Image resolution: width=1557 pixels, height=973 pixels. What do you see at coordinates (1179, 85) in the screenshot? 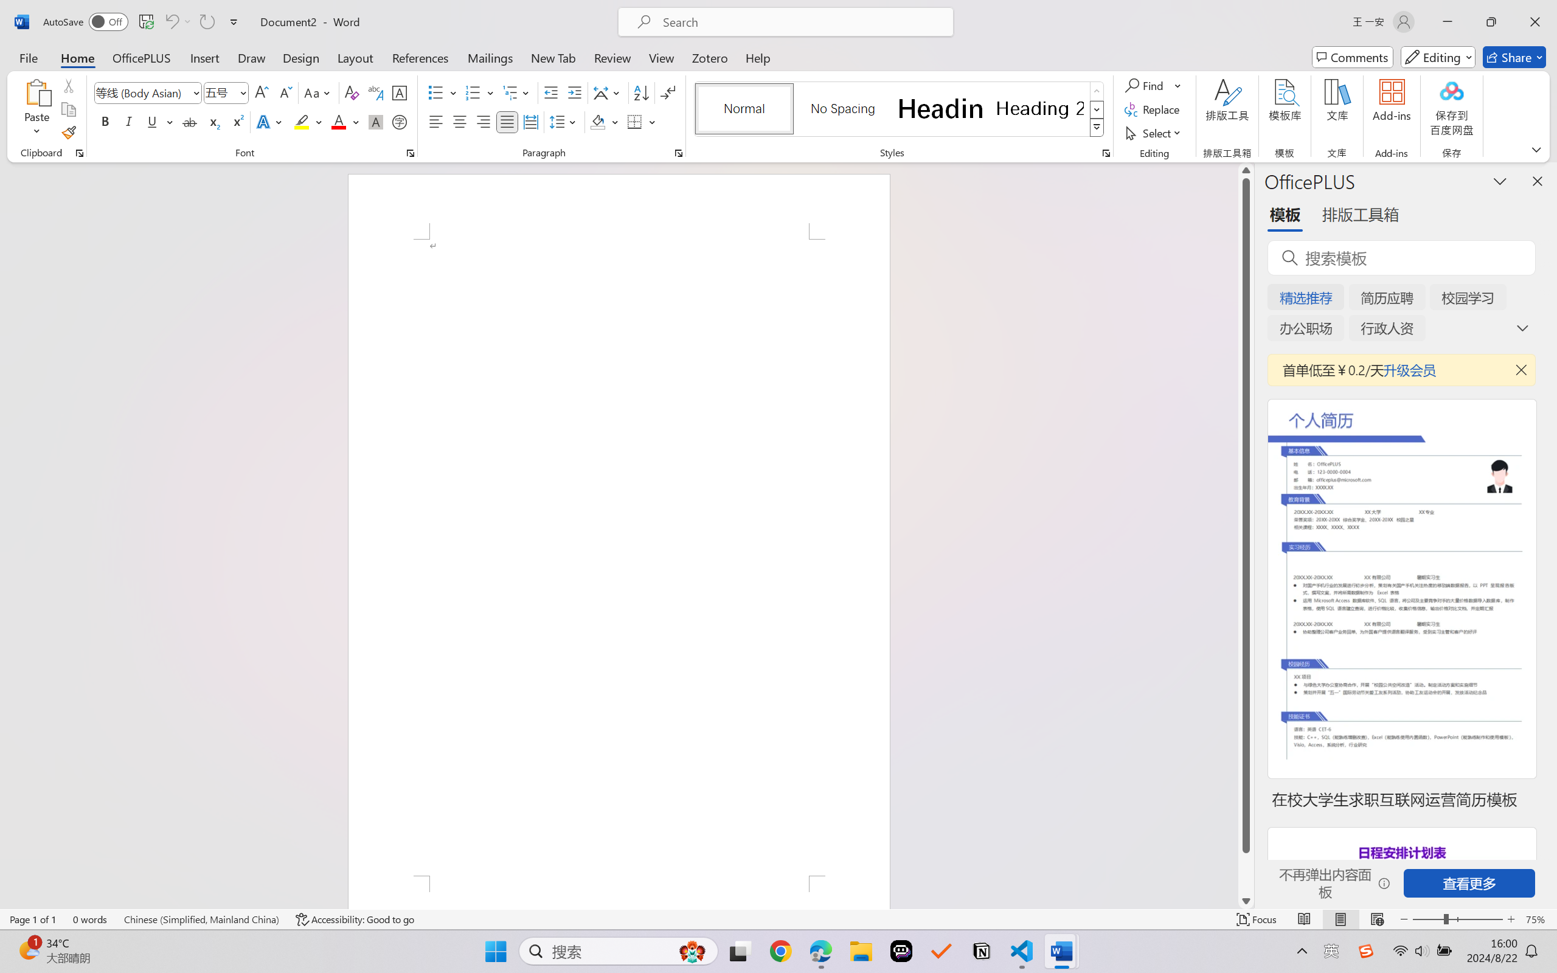
I see `More Options` at bounding box center [1179, 85].